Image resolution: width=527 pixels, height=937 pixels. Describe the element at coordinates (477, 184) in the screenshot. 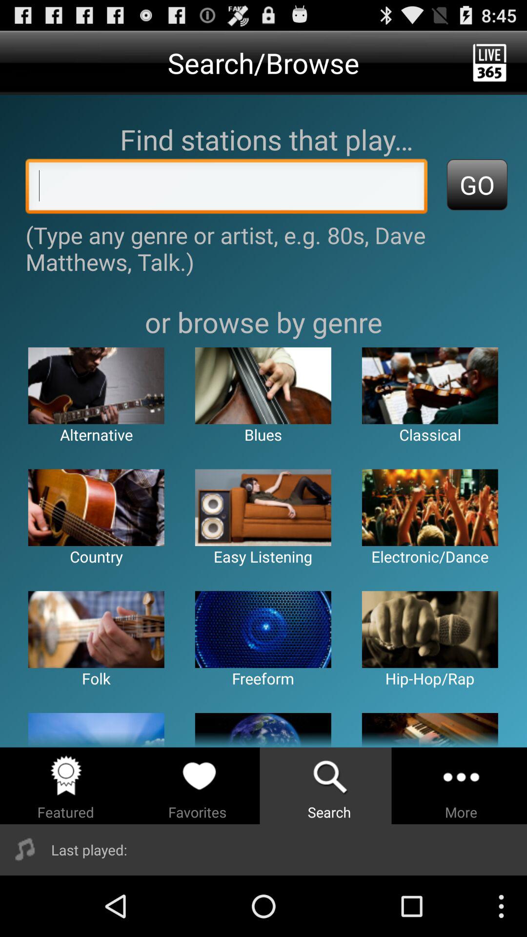

I see `turn off the go item` at that location.